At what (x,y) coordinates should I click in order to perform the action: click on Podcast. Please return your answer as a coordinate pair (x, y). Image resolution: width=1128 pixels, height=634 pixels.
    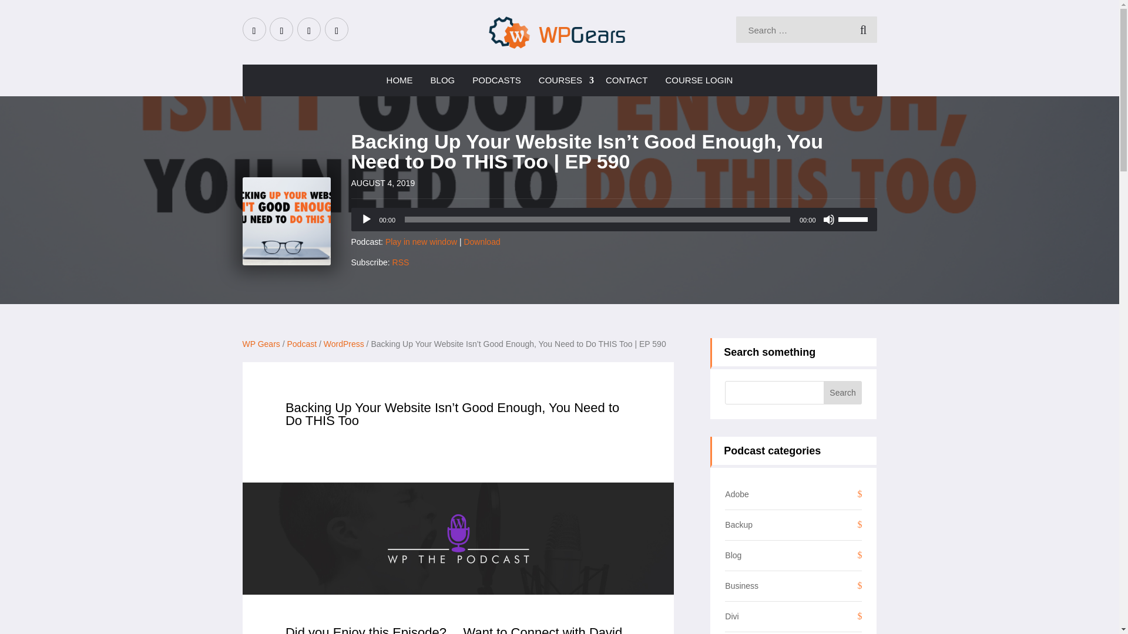
    Looking at the image, I should click on (301, 344).